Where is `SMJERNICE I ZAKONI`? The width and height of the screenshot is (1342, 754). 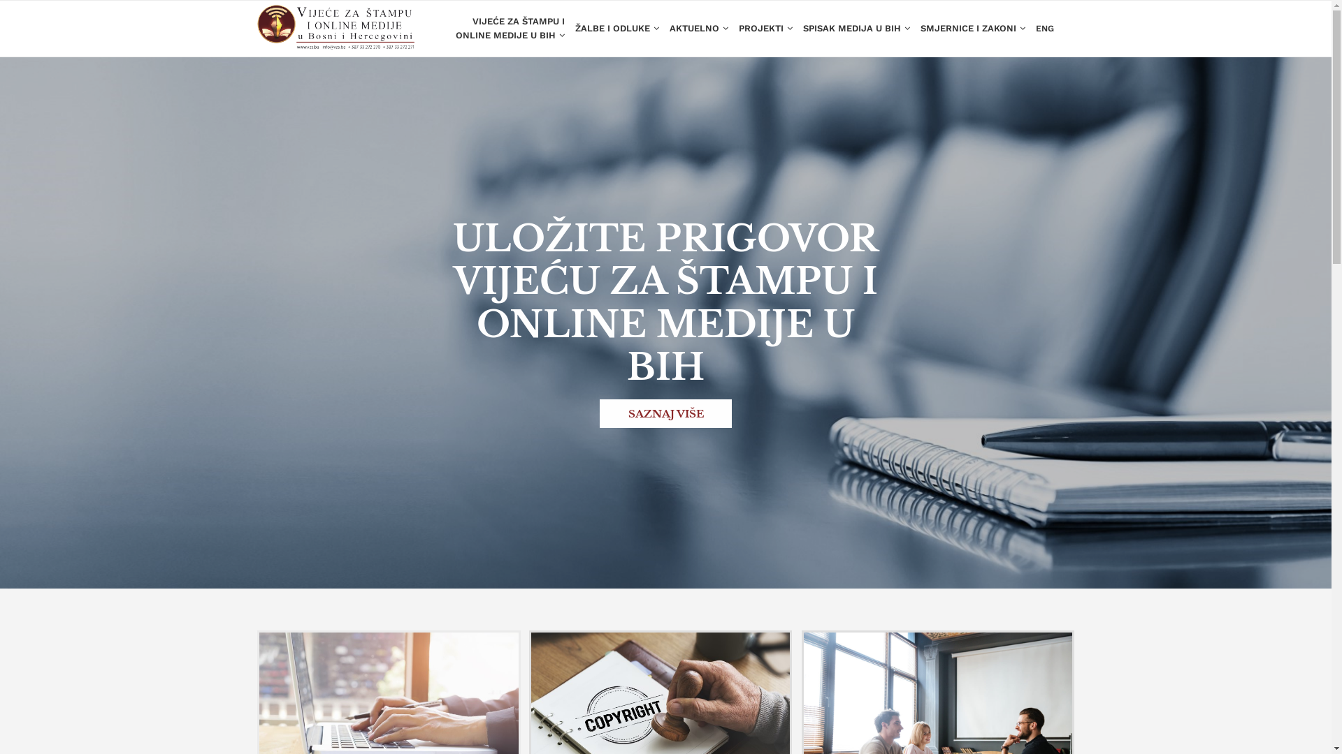 SMJERNICE I ZAKONI is located at coordinates (972, 29).